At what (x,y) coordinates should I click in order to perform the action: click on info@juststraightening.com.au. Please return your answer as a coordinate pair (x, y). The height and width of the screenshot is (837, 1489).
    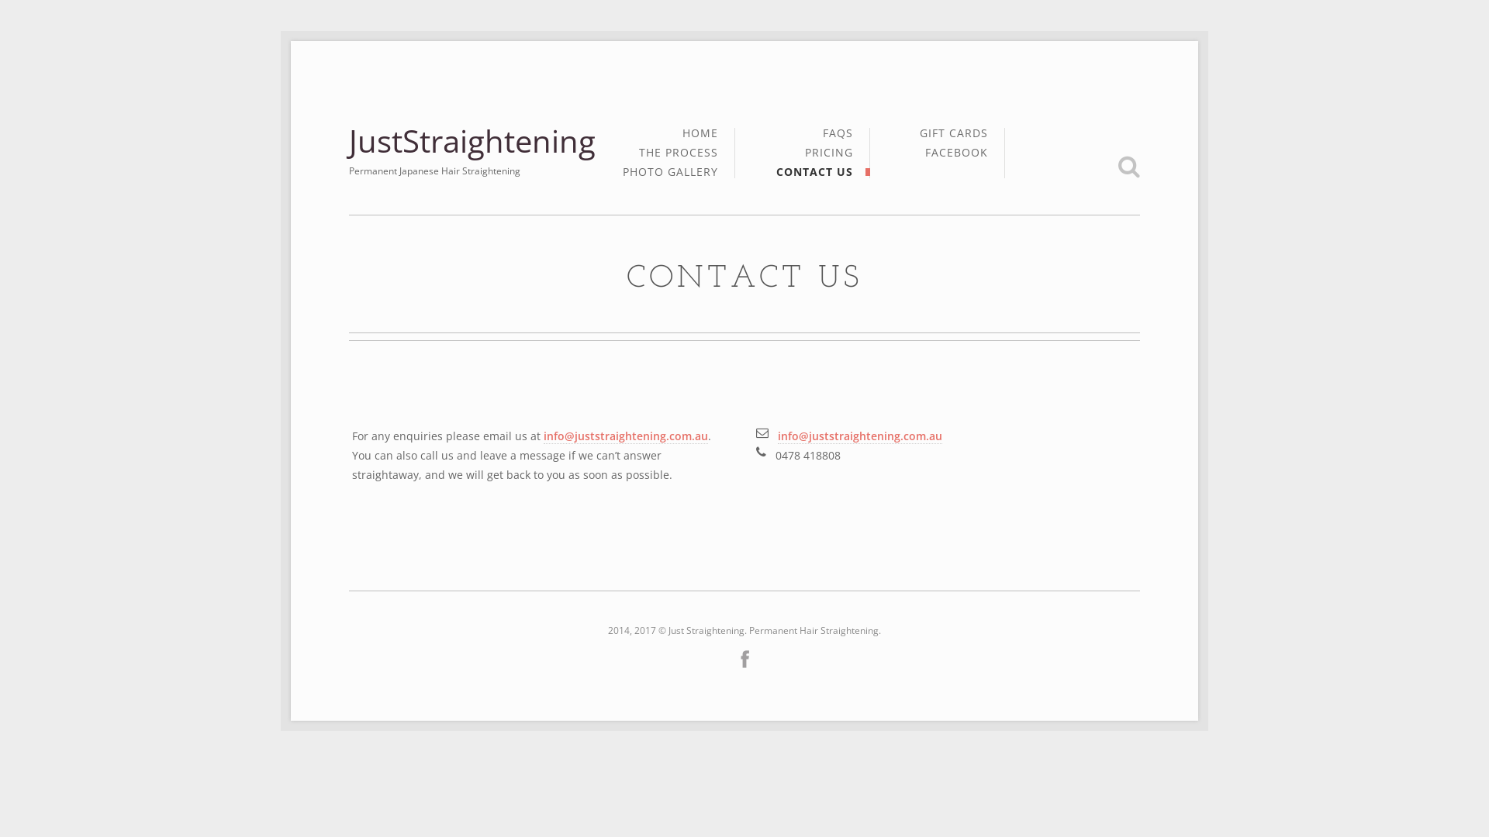
    Looking at the image, I should click on (859, 436).